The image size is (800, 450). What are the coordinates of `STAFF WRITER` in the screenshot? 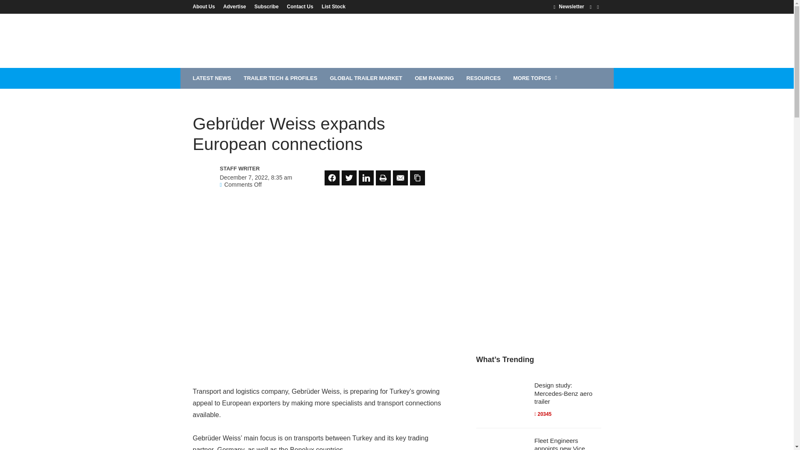 It's located at (256, 168).